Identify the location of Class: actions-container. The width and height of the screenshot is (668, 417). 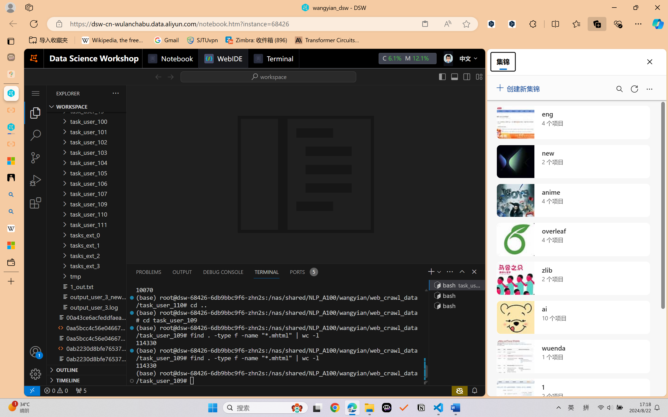
(469, 272).